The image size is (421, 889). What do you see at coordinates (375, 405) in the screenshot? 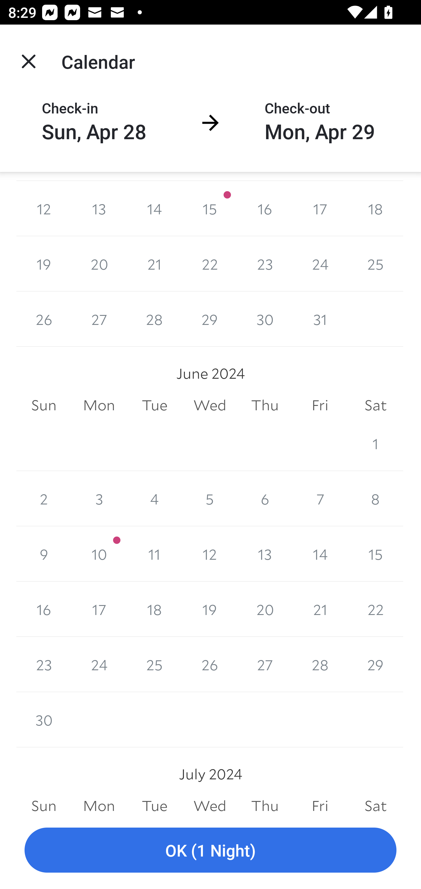
I see `Sat` at bounding box center [375, 405].